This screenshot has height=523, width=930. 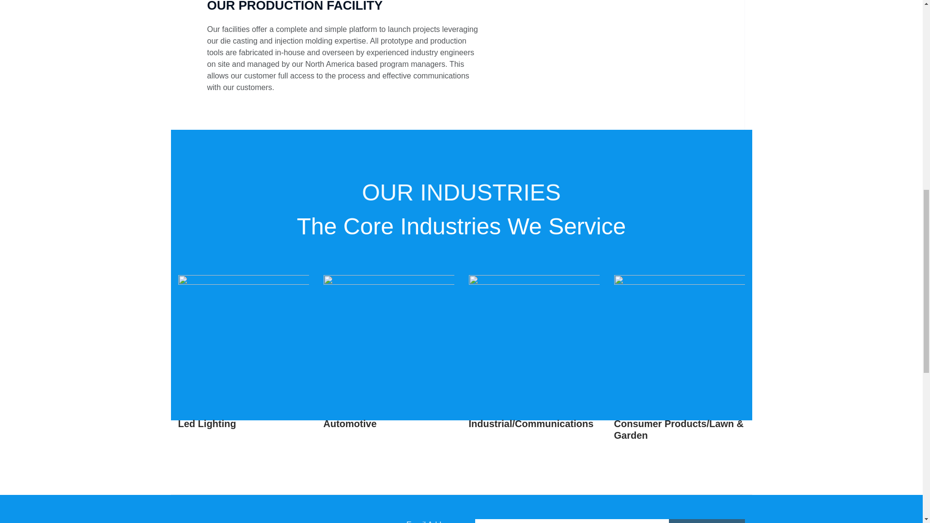 What do you see at coordinates (207, 423) in the screenshot?
I see `Led Lighting` at bounding box center [207, 423].